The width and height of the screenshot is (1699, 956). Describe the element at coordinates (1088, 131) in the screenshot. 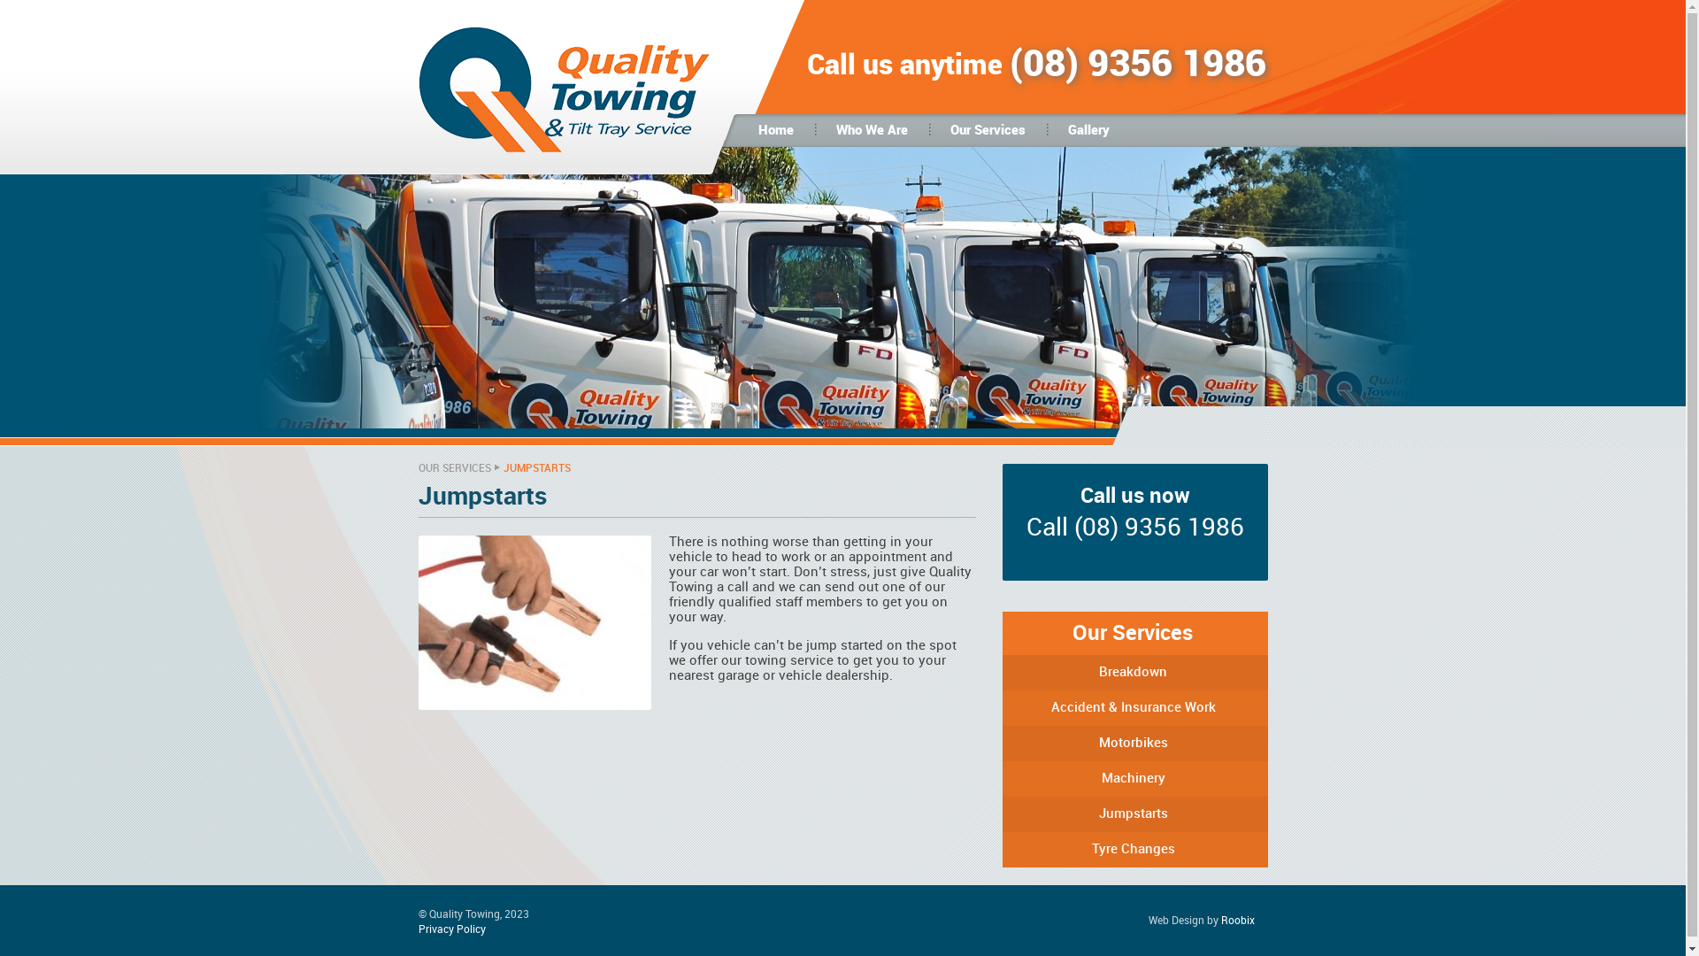

I see `Gallery` at that location.